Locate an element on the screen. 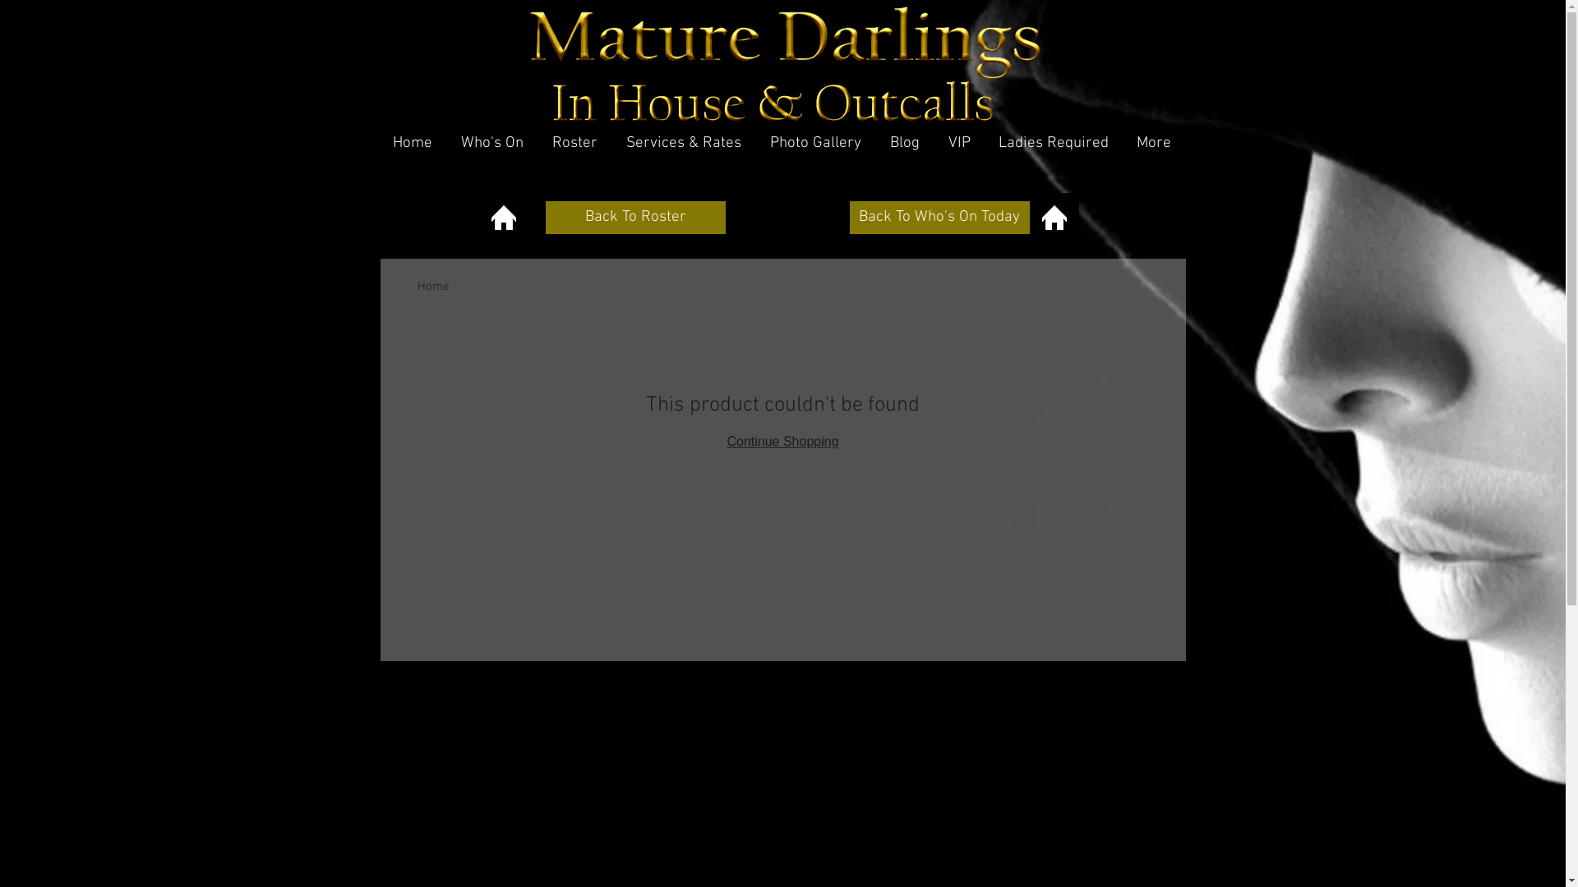  Who's On is located at coordinates (493, 144).